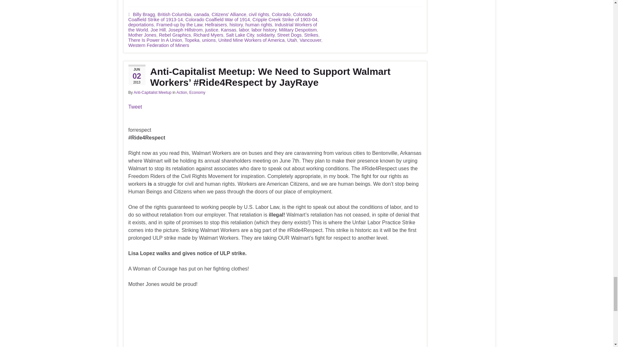  I want to click on Colorado Coalfield Strike of 1913-14, so click(220, 17).